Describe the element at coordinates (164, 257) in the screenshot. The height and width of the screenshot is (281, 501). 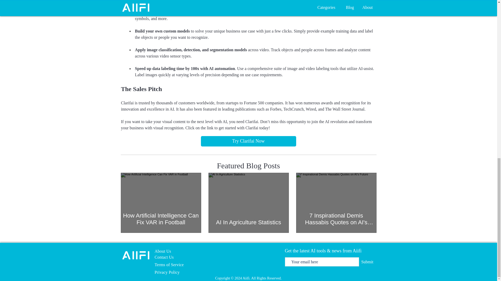
I see `Contact Us` at that location.